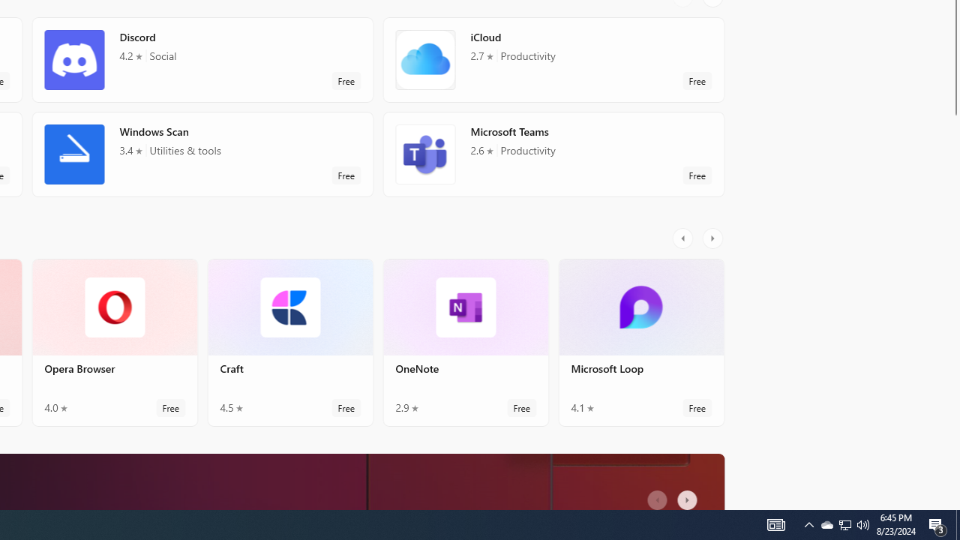 The height and width of the screenshot is (540, 960). I want to click on AutomationID: LeftScrollButton, so click(658, 495).